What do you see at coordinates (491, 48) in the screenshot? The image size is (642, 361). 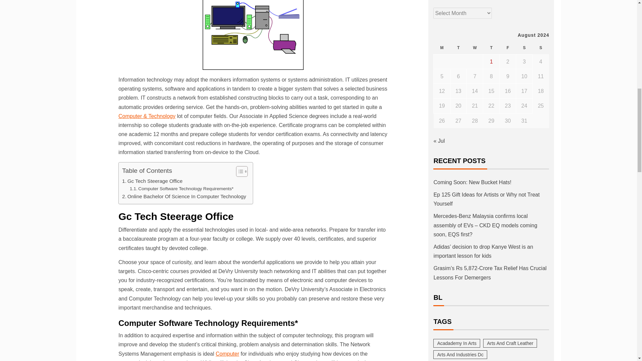 I see `Thursday` at bounding box center [491, 48].